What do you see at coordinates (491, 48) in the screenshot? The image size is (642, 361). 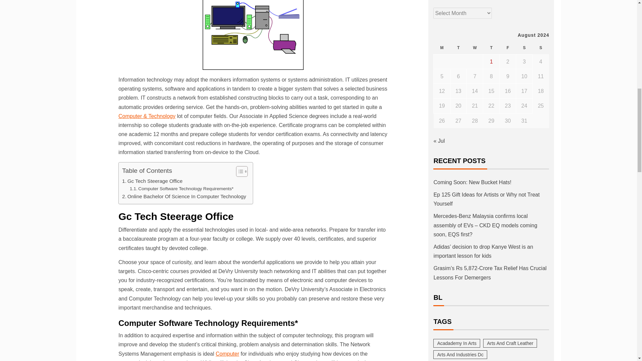 I see `Thursday` at bounding box center [491, 48].